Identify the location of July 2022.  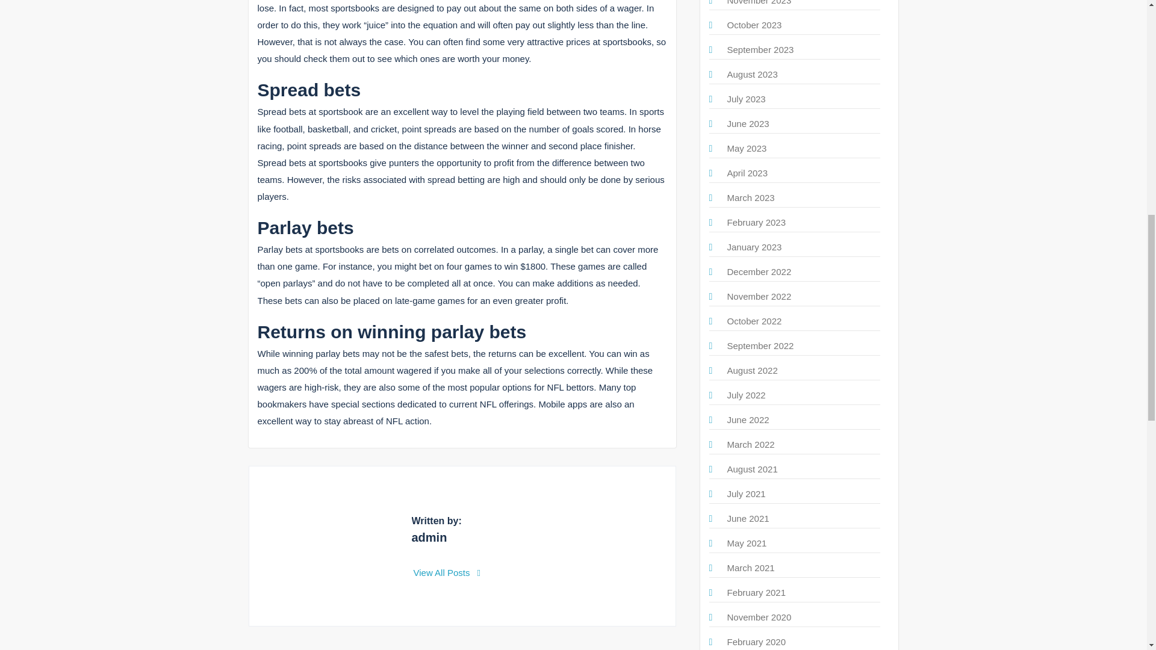
(746, 395).